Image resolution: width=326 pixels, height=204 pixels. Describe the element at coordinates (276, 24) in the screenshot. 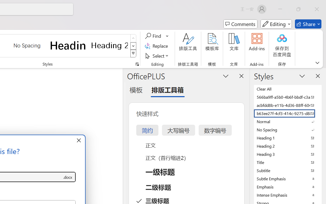

I see `Mode` at that location.